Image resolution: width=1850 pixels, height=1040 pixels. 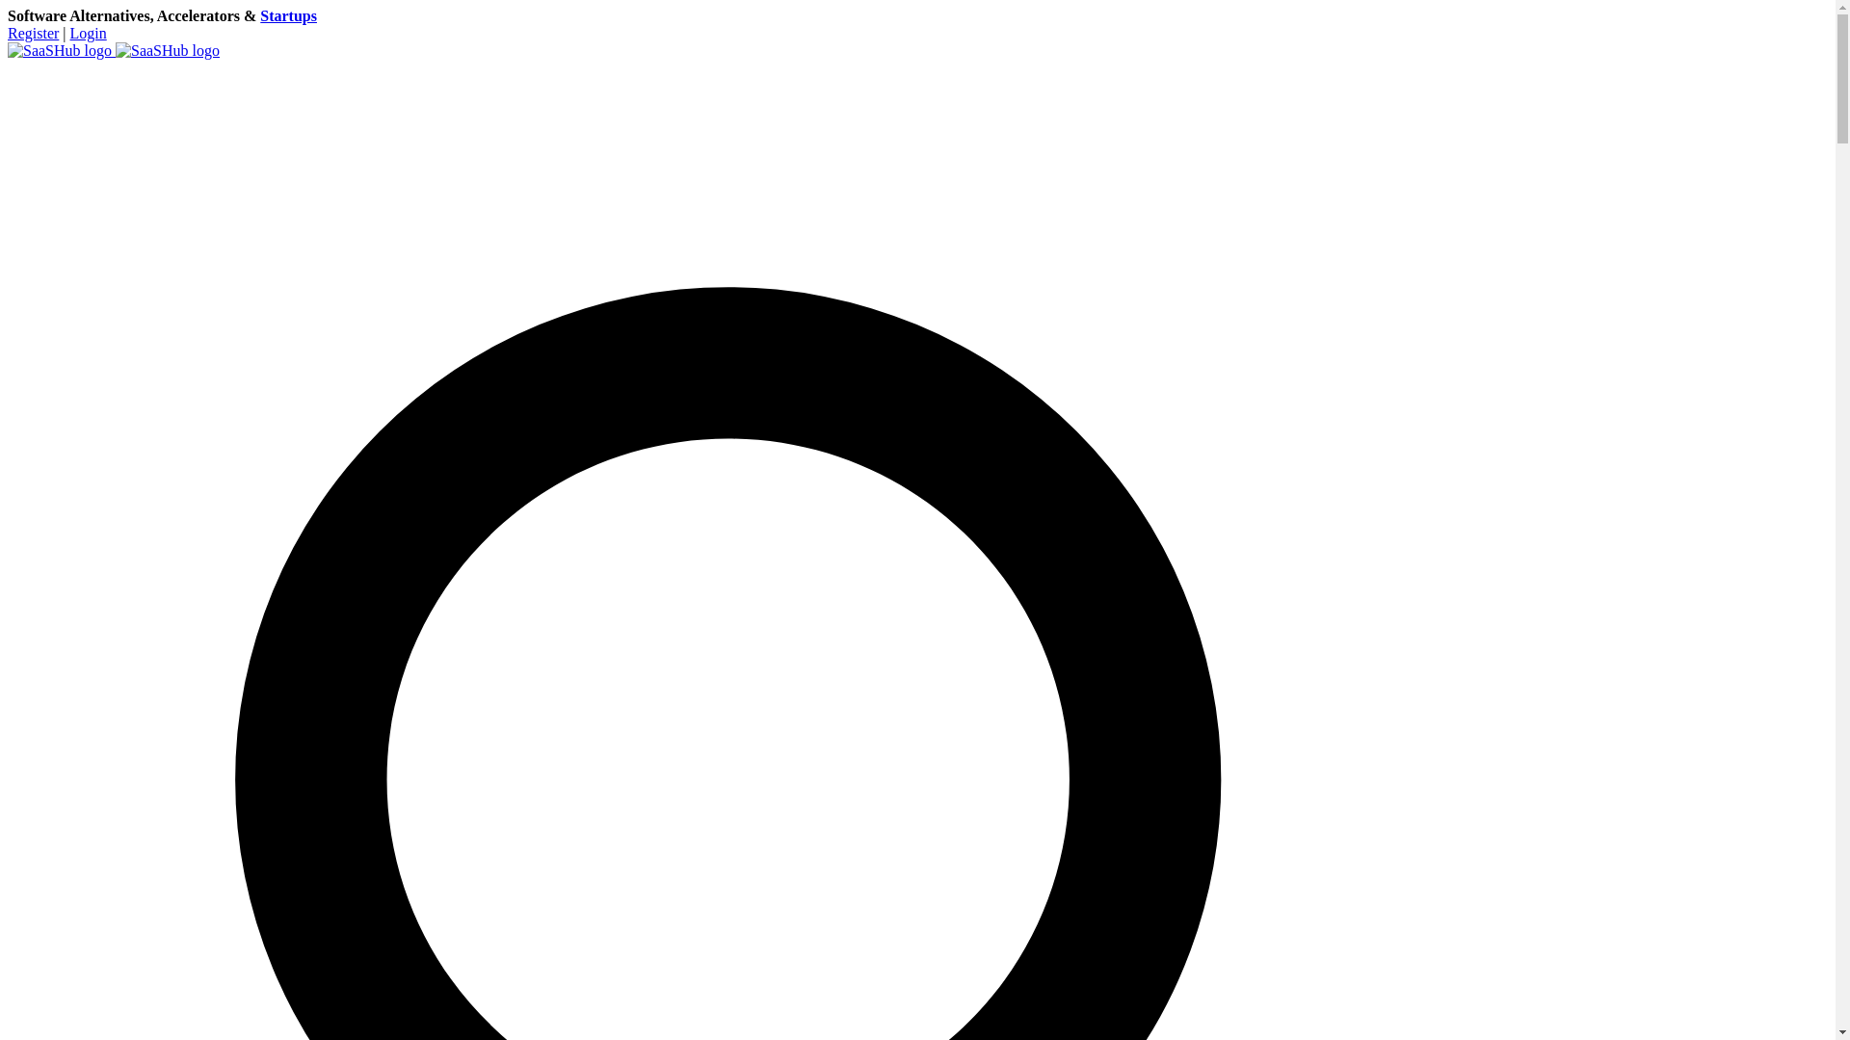 What do you see at coordinates (89, 33) in the screenshot?
I see `Login` at bounding box center [89, 33].